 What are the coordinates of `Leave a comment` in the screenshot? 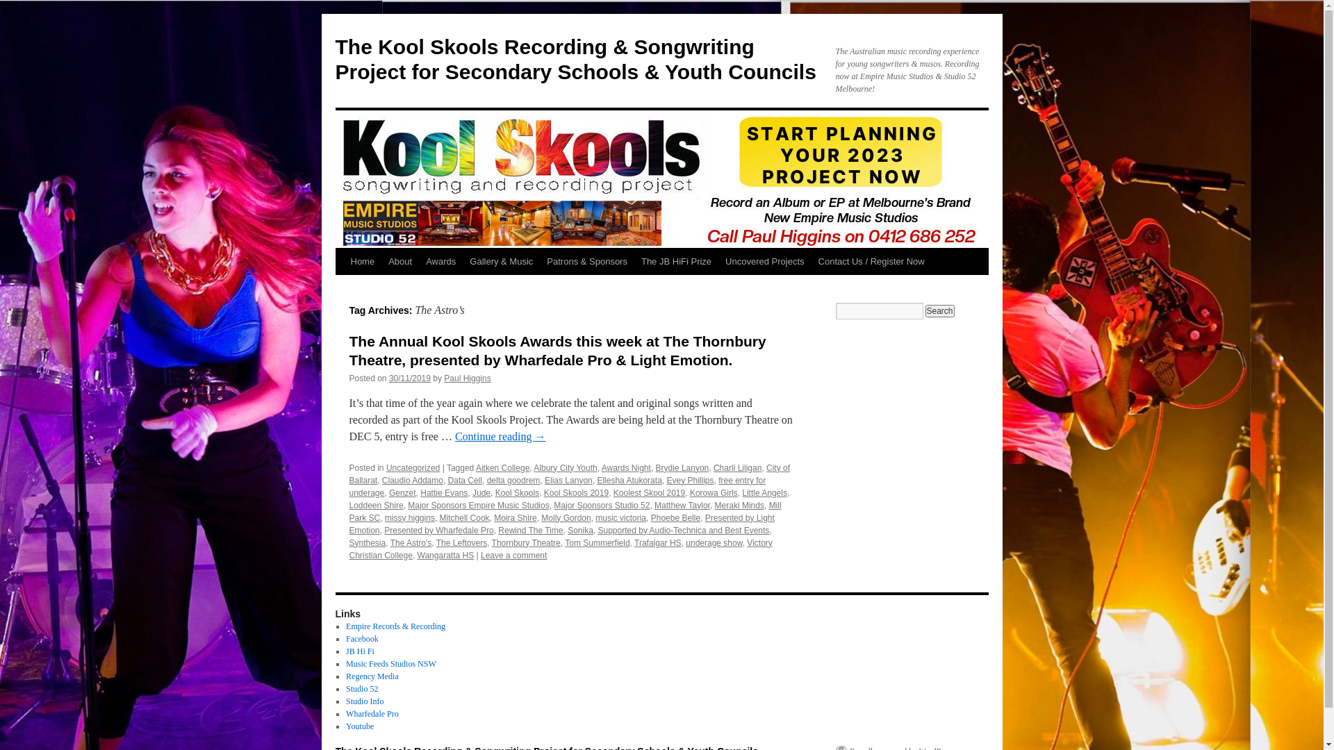 It's located at (514, 556).